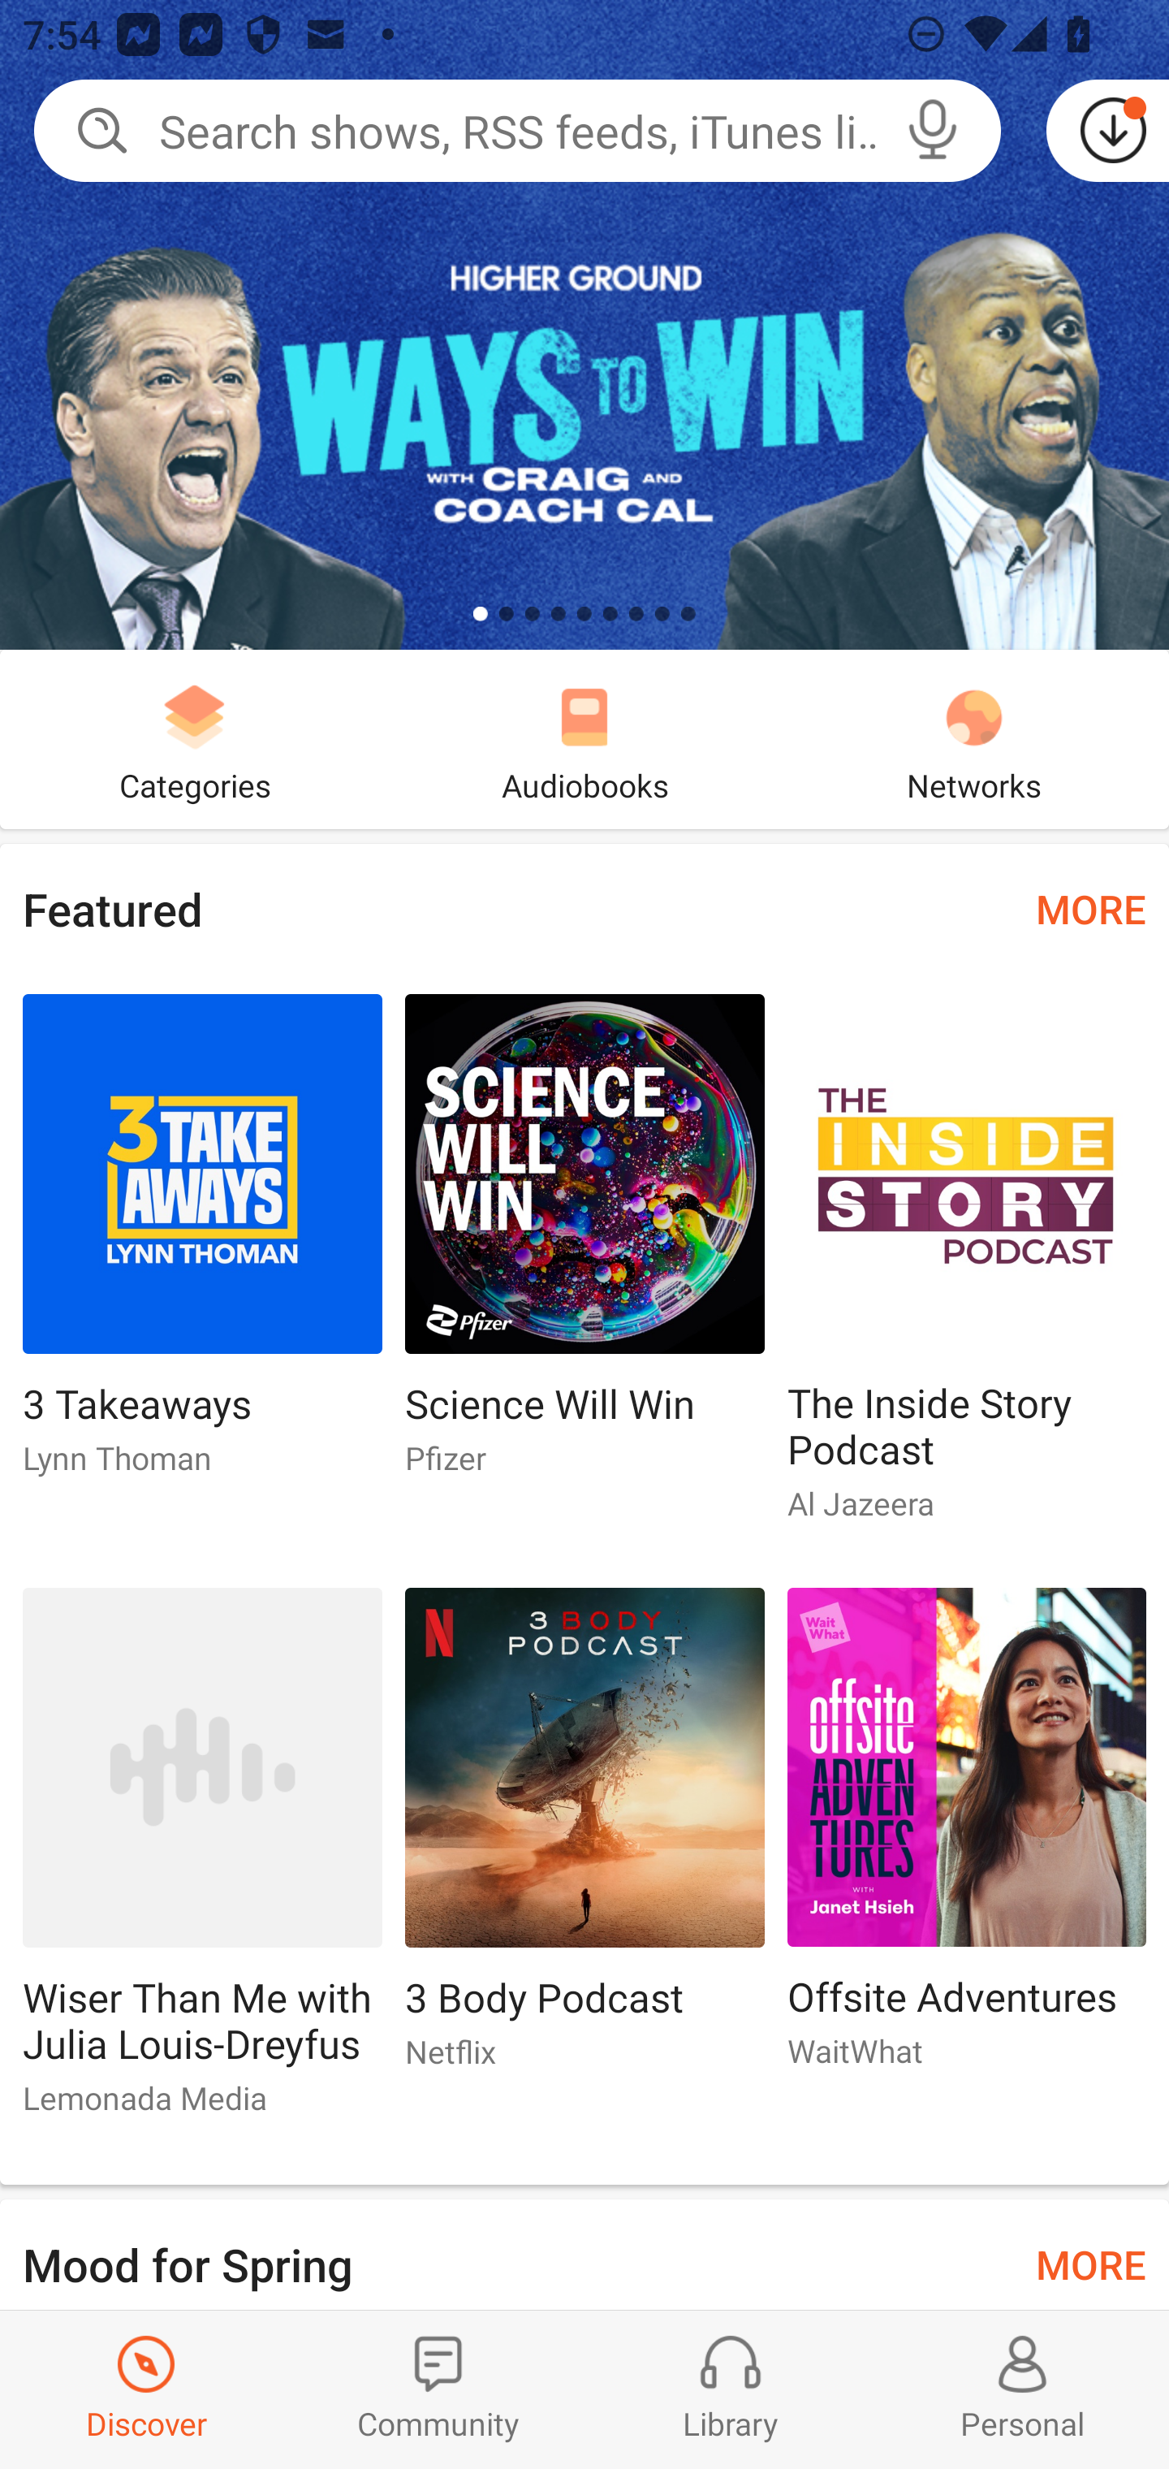  What do you see at coordinates (1023, 2389) in the screenshot?
I see `Profiles and Settings Personal` at bounding box center [1023, 2389].